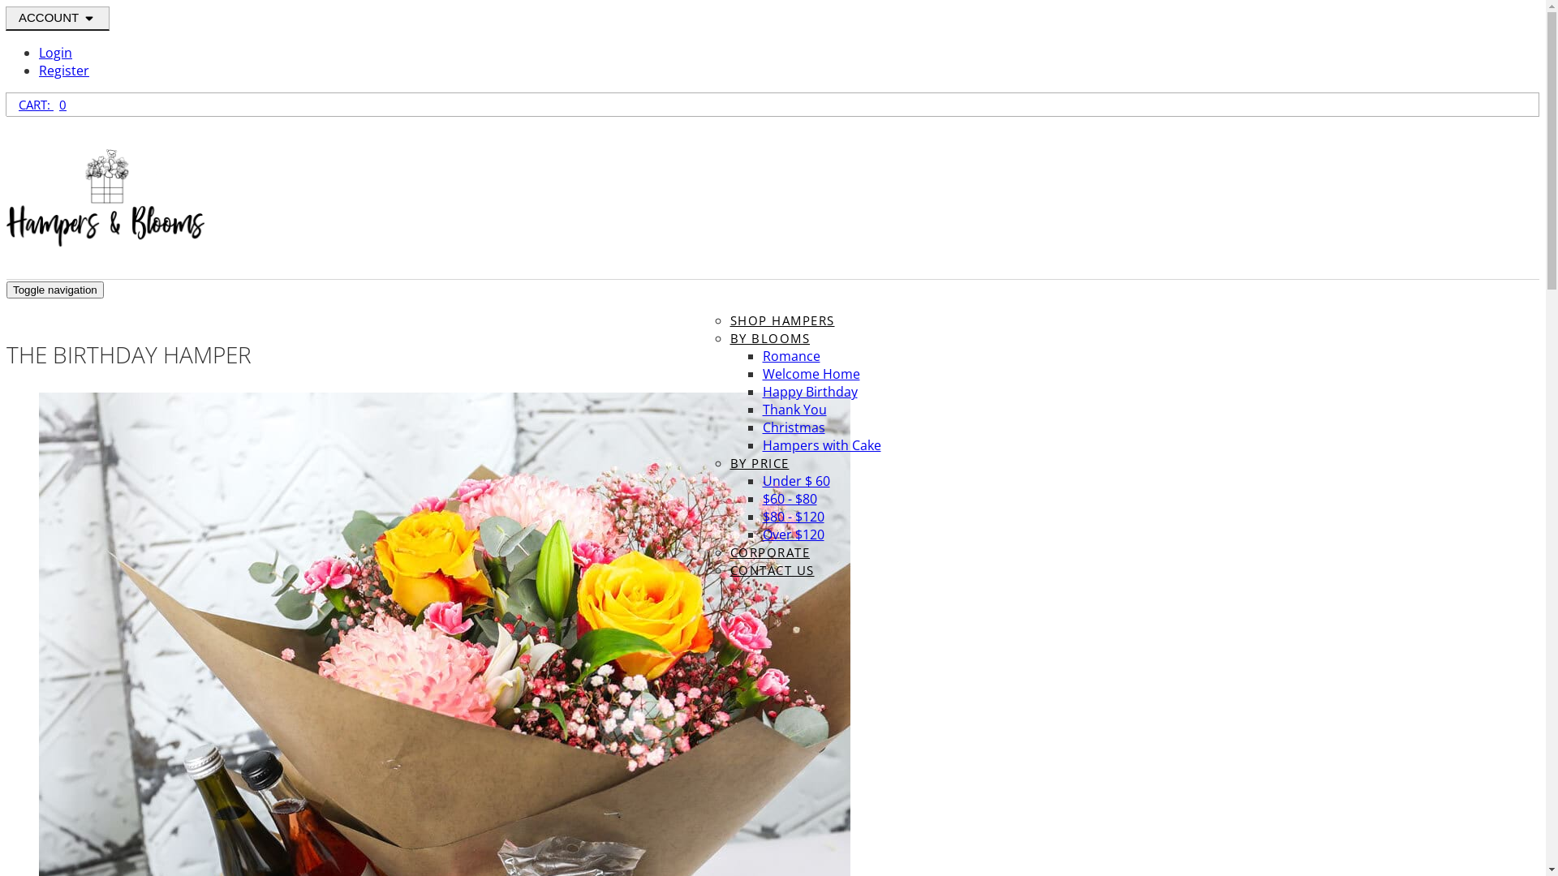 The width and height of the screenshot is (1558, 876). What do you see at coordinates (55, 53) in the screenshot?
I see `Login` at bounding box center [55, 53].